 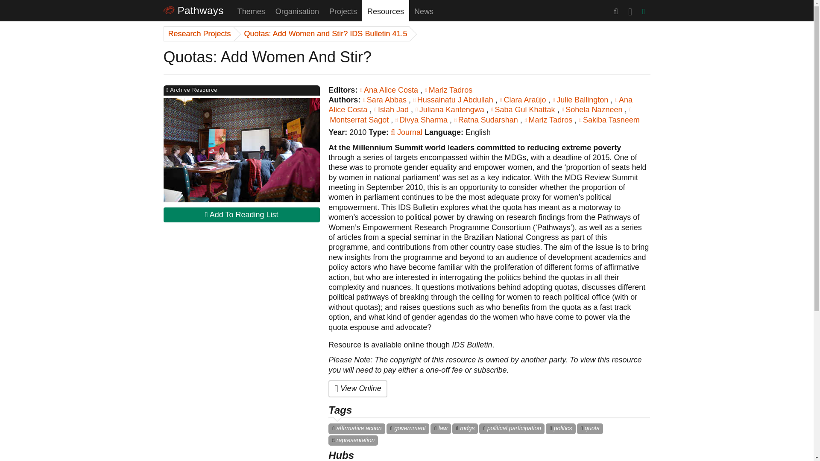 I want to click on government, so click(x=408, y=429).